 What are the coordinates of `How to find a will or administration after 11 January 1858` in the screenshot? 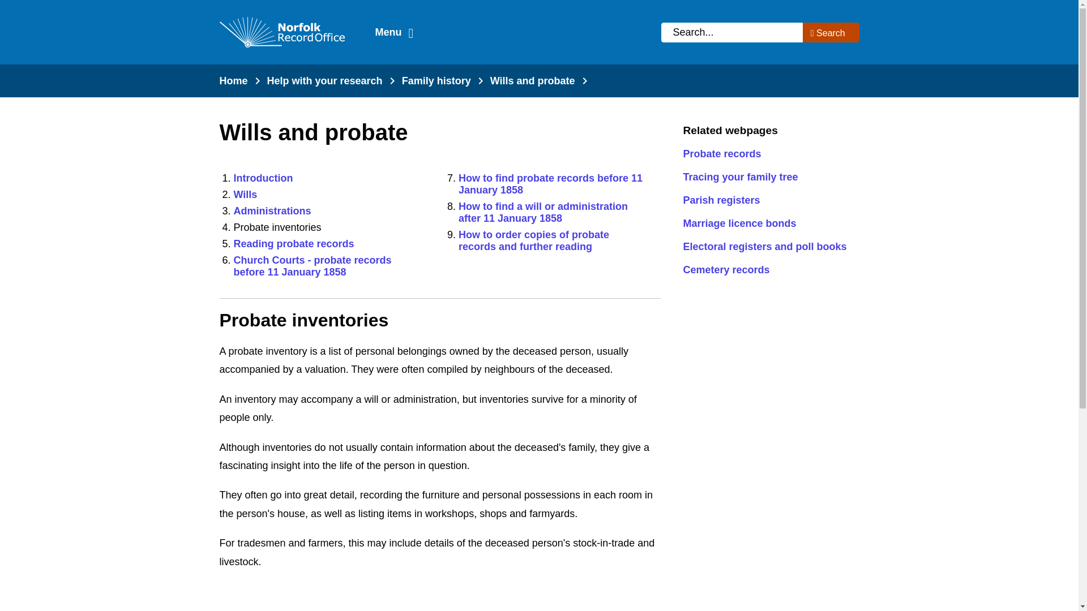 It's located at (313, 266).